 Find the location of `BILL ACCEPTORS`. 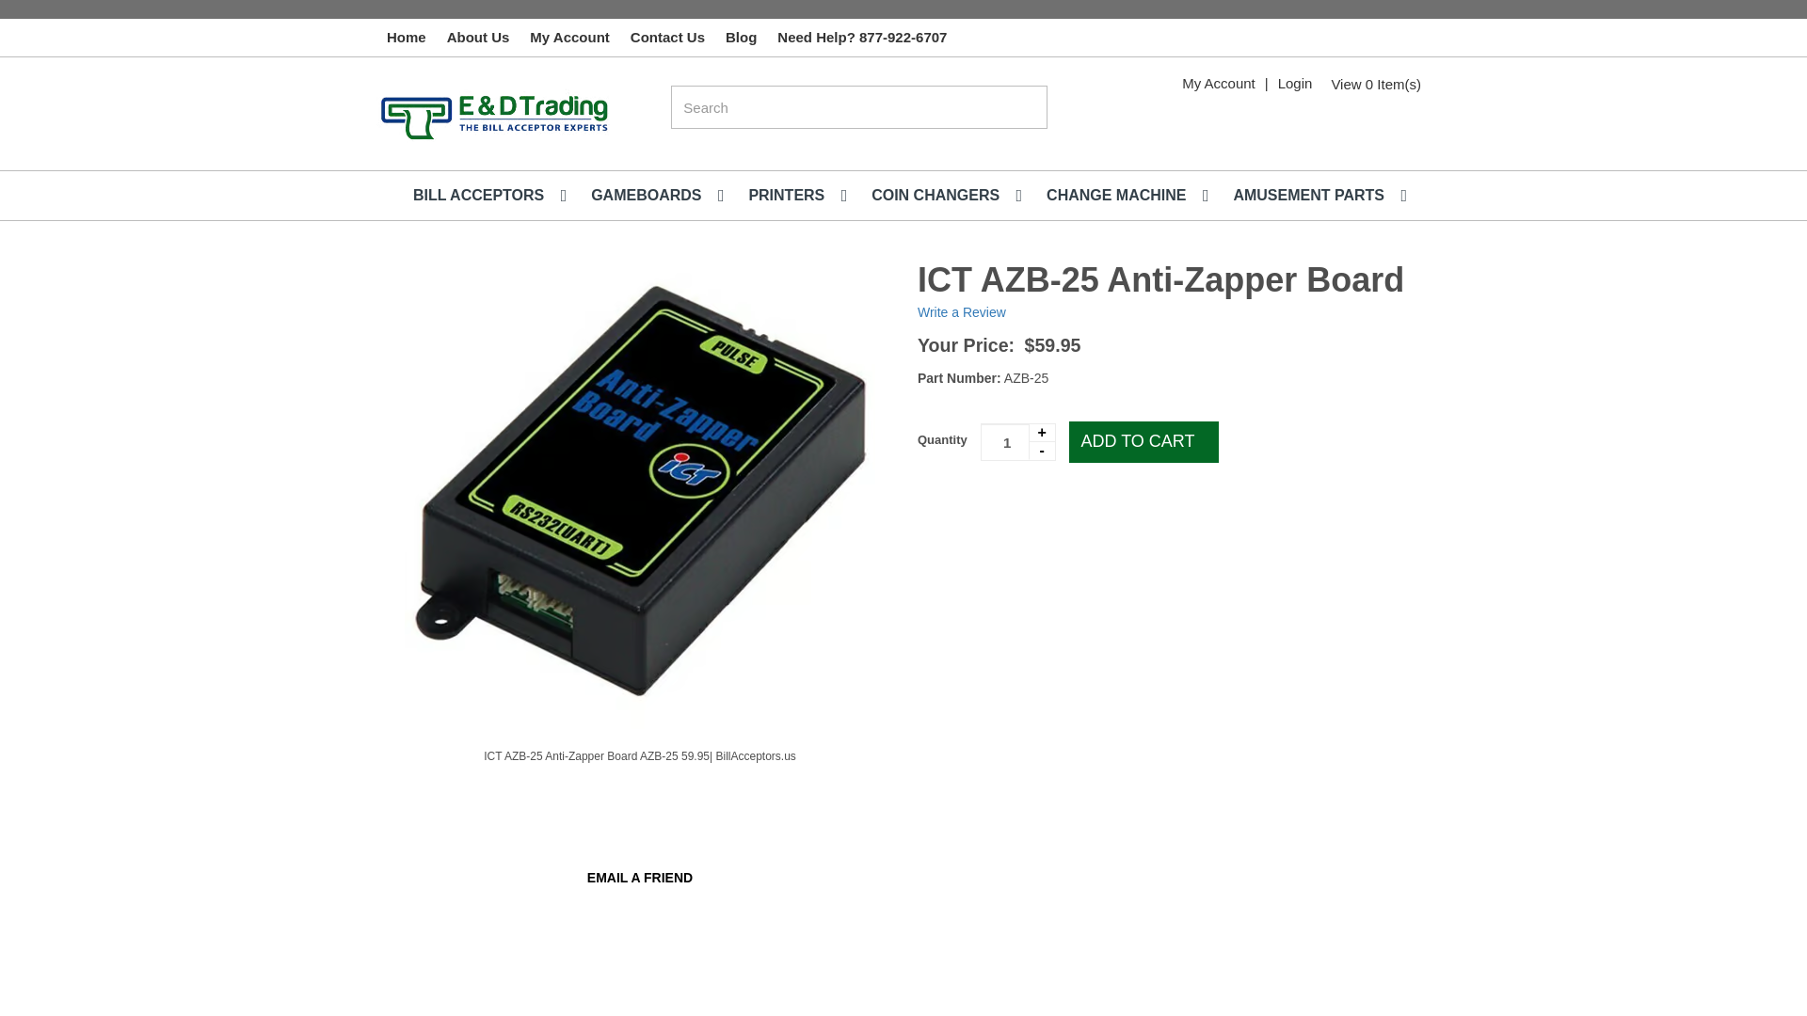

BILL ACCEPTORS is located at coordinates (483, 196).